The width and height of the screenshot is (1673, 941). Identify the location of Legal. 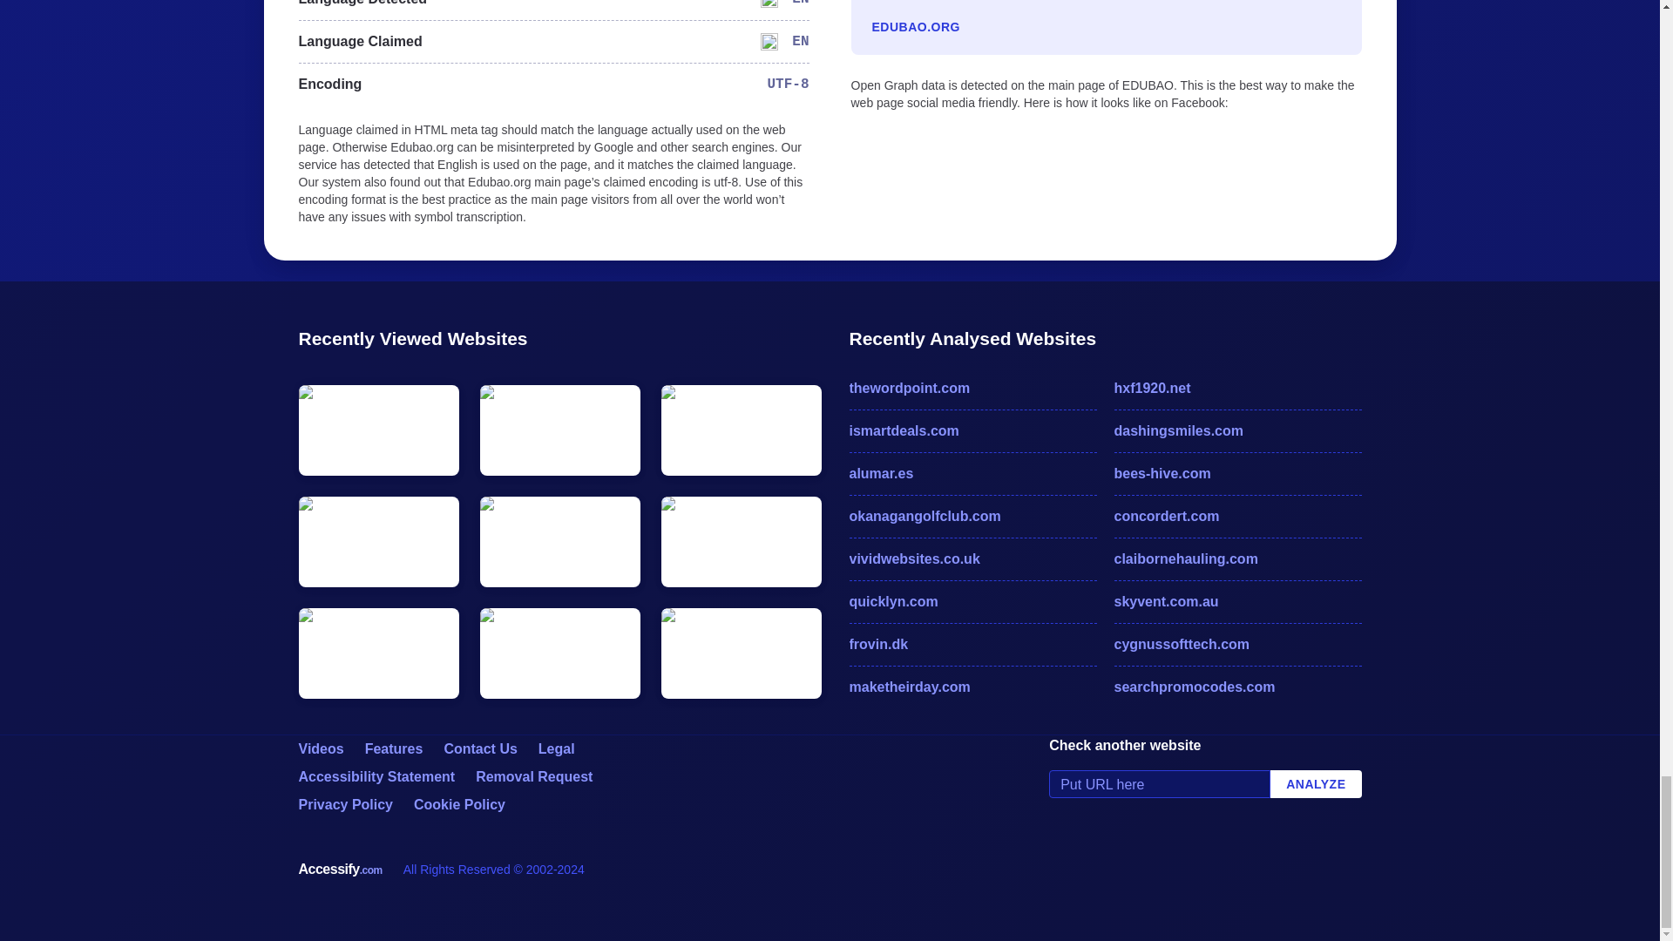
(557, 749).